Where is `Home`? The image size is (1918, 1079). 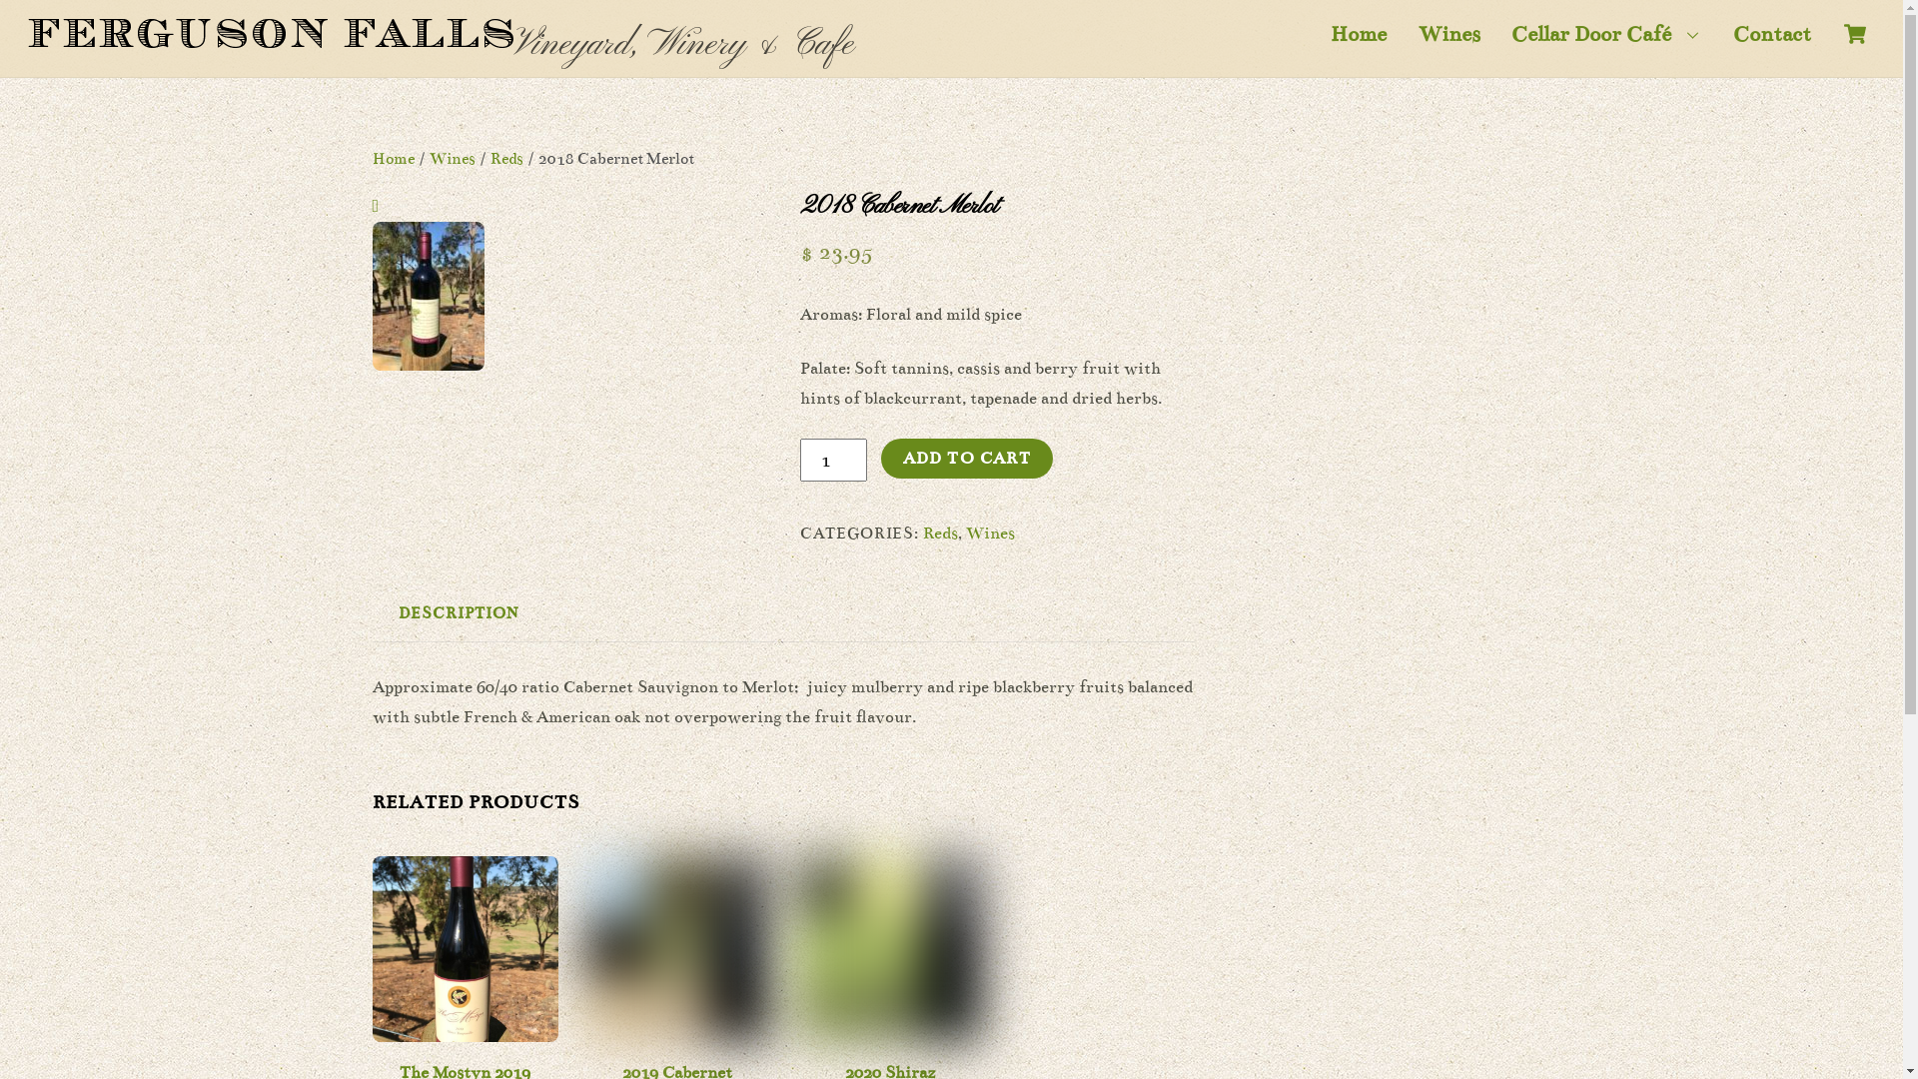 Home is located at coordinates (393, 158).